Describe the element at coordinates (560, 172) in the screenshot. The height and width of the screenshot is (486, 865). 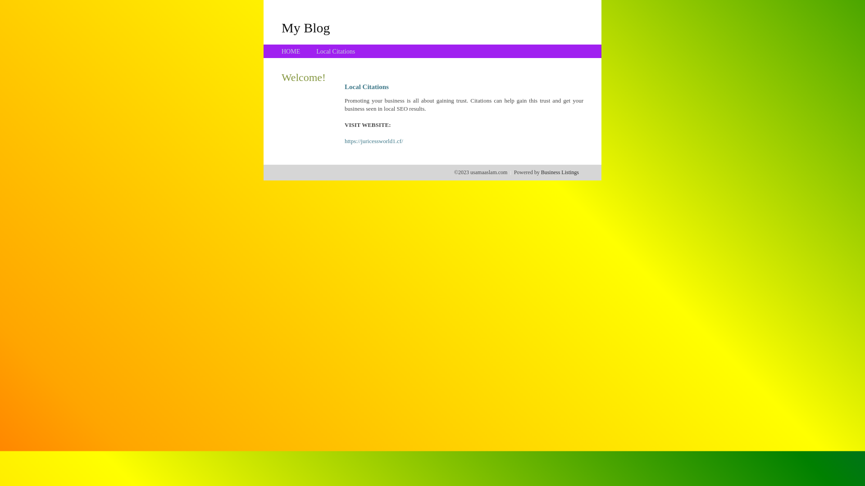
I see `Business Listings` at that location.